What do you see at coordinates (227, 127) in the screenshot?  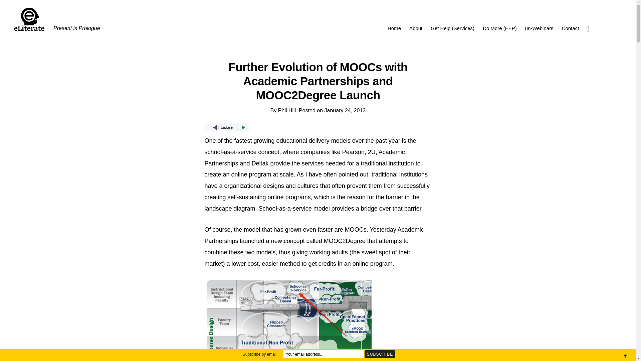 I see `Listen to this page using ReadSpeaker` at bounding box center [227, 127].